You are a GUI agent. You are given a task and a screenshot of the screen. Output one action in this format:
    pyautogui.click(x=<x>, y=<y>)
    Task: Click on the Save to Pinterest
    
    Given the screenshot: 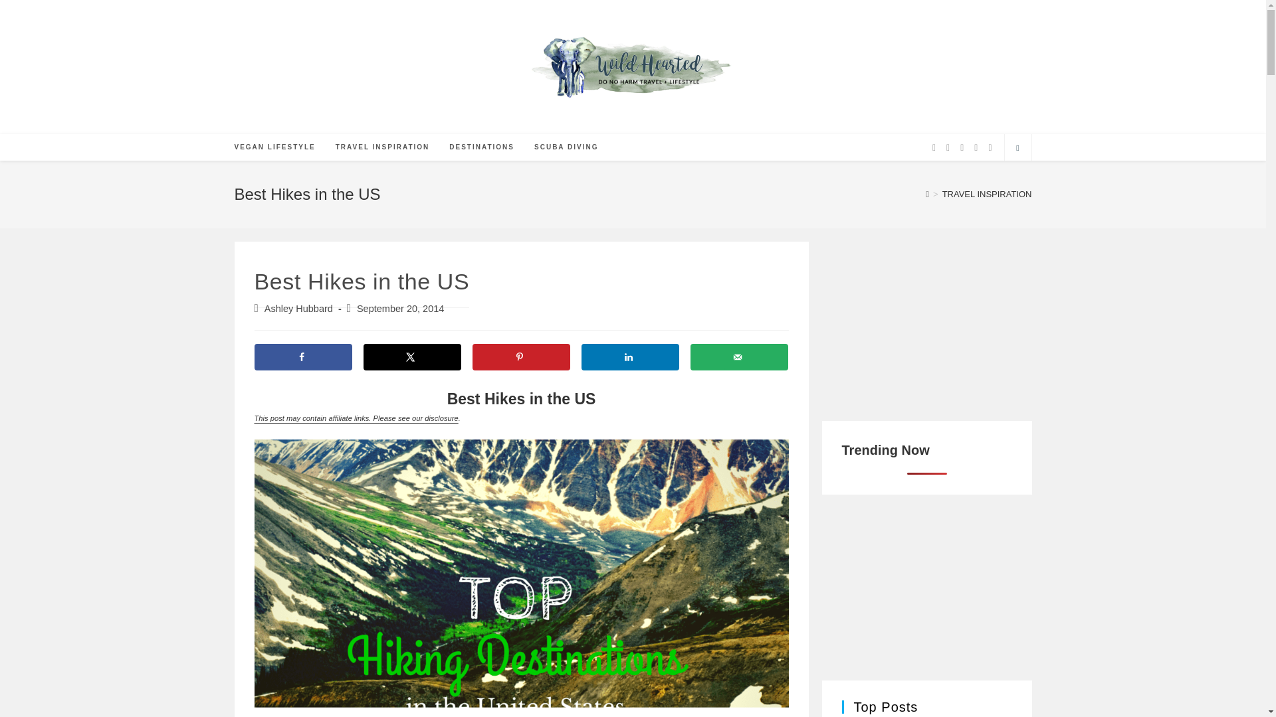 What is the action you would take?
    pyautogui.click(x=521, y=357)
    